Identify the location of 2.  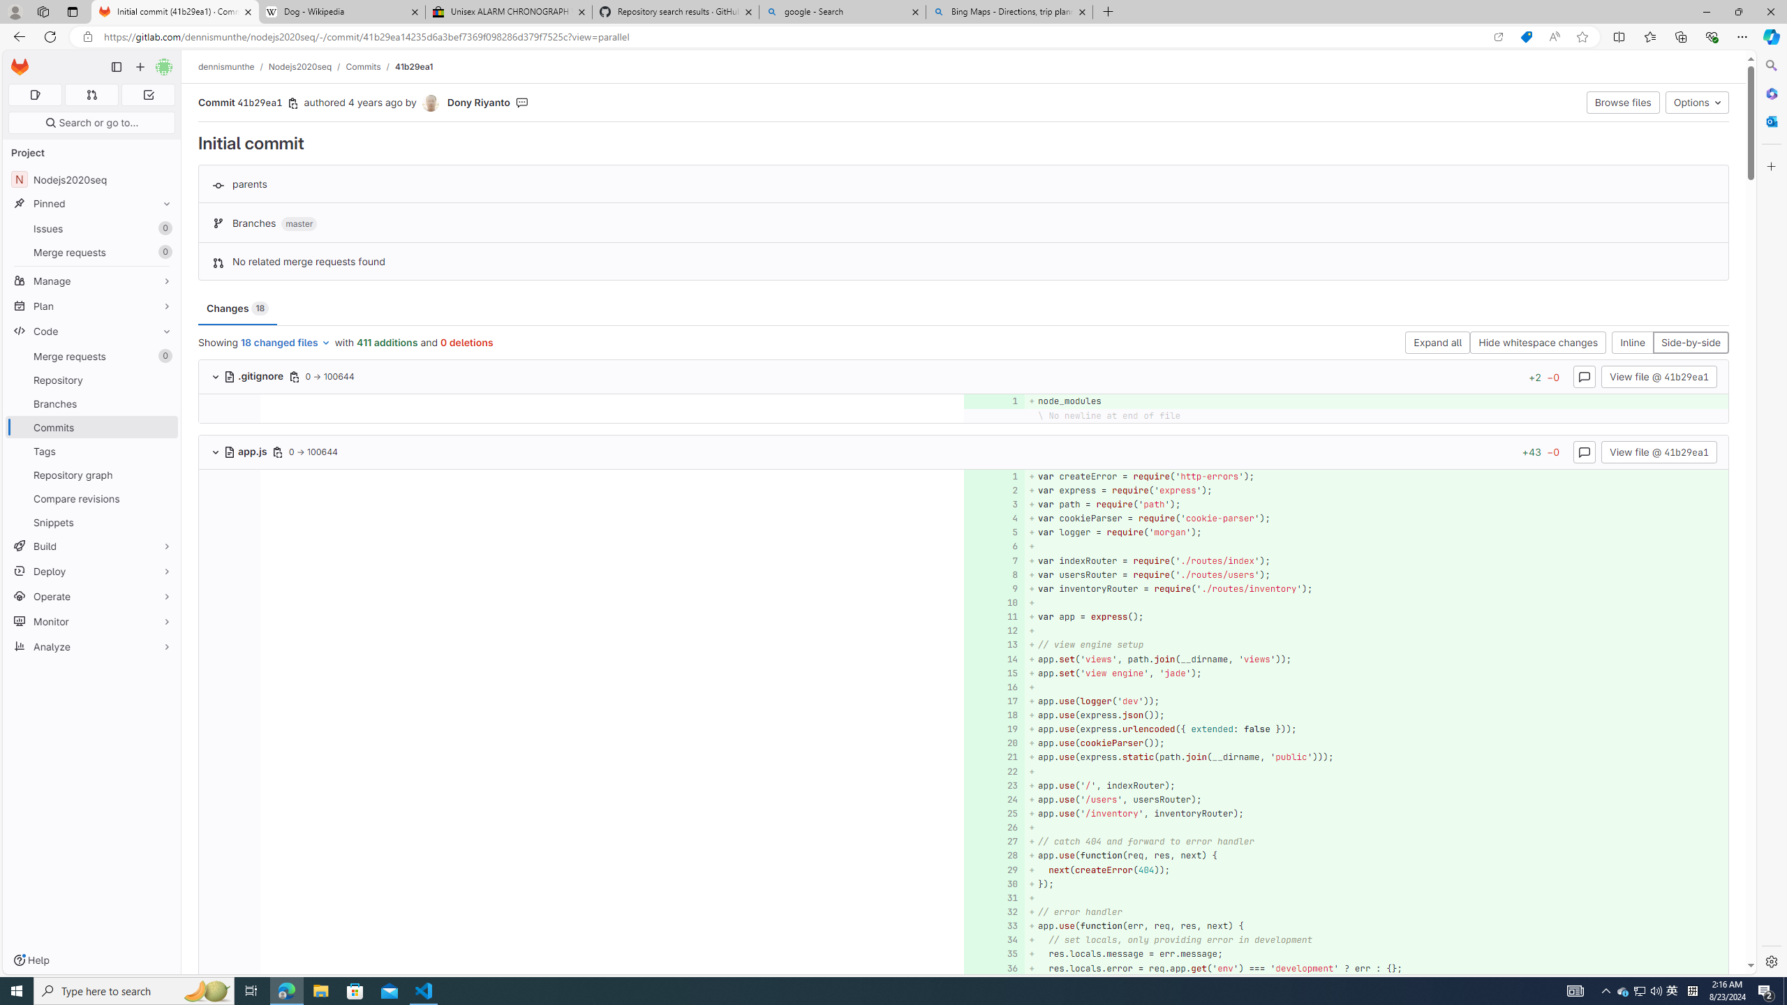
(993, 490).